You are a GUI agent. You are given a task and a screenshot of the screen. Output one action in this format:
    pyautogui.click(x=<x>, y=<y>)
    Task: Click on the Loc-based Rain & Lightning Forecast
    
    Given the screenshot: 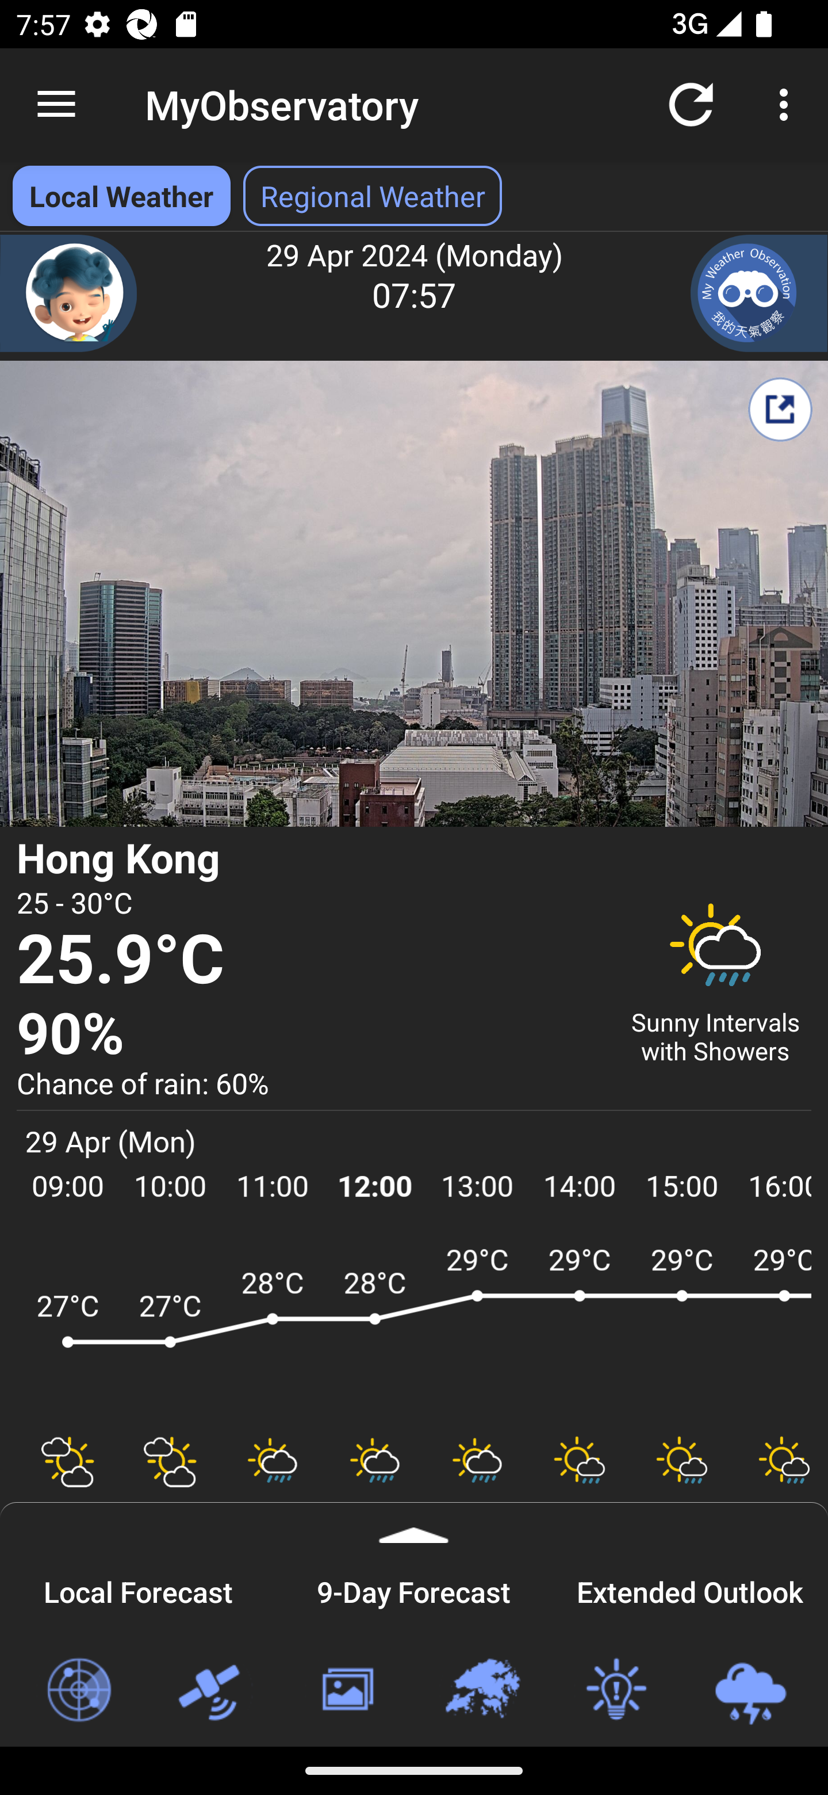 What is the action you would take?
    pyautogui.click(x=750, y=1690)
    